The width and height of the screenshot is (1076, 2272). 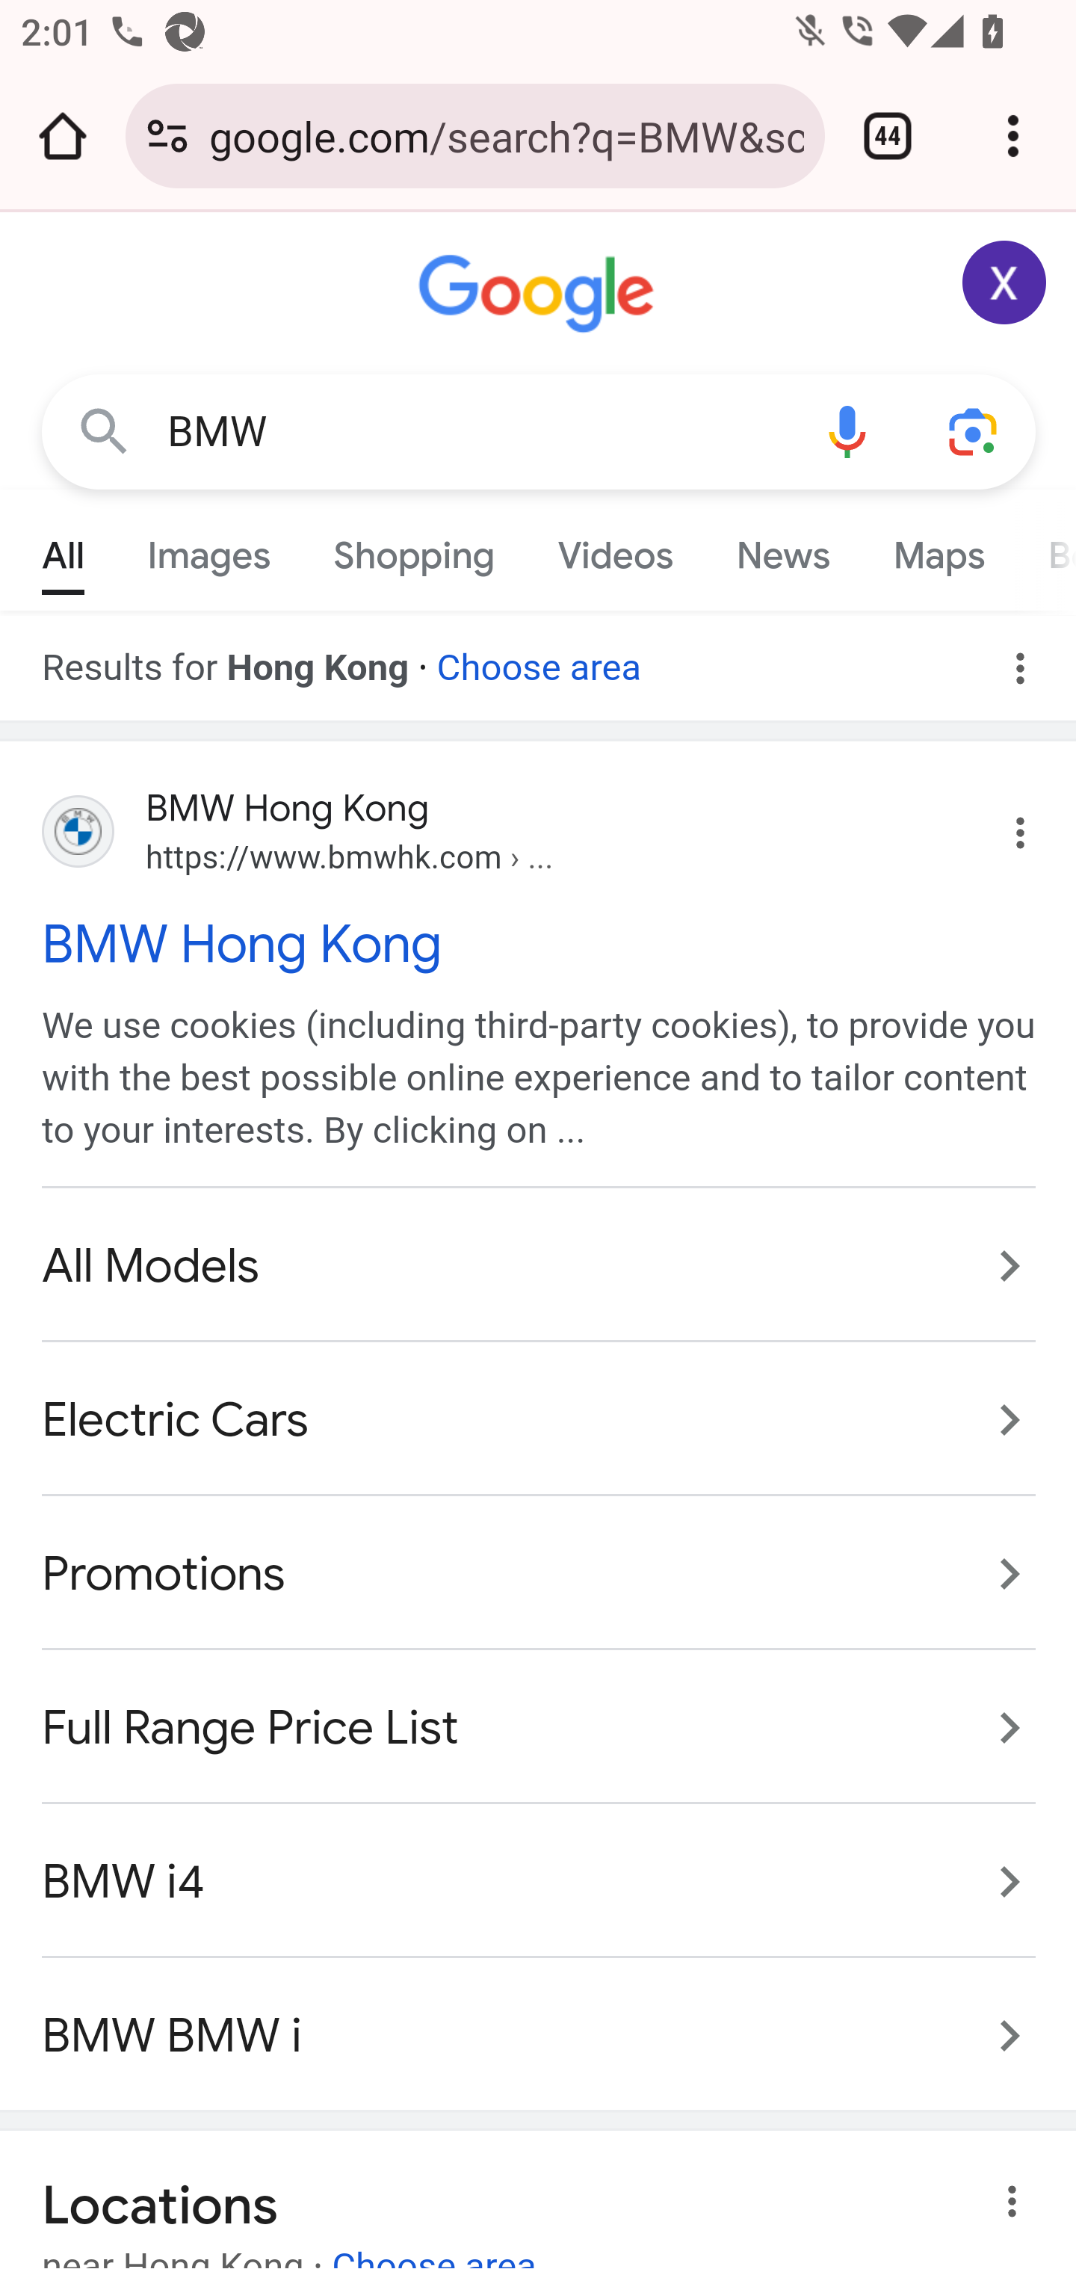 What do you see at coordinates (782, 549) in the screenshot?
I see `News` at bounding box center [782, 549].